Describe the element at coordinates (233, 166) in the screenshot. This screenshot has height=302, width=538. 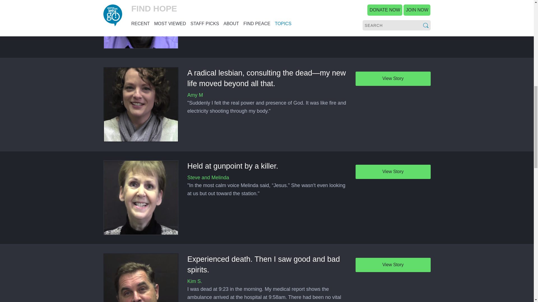
I see `Held at gunpoint by a killer.` at that location.